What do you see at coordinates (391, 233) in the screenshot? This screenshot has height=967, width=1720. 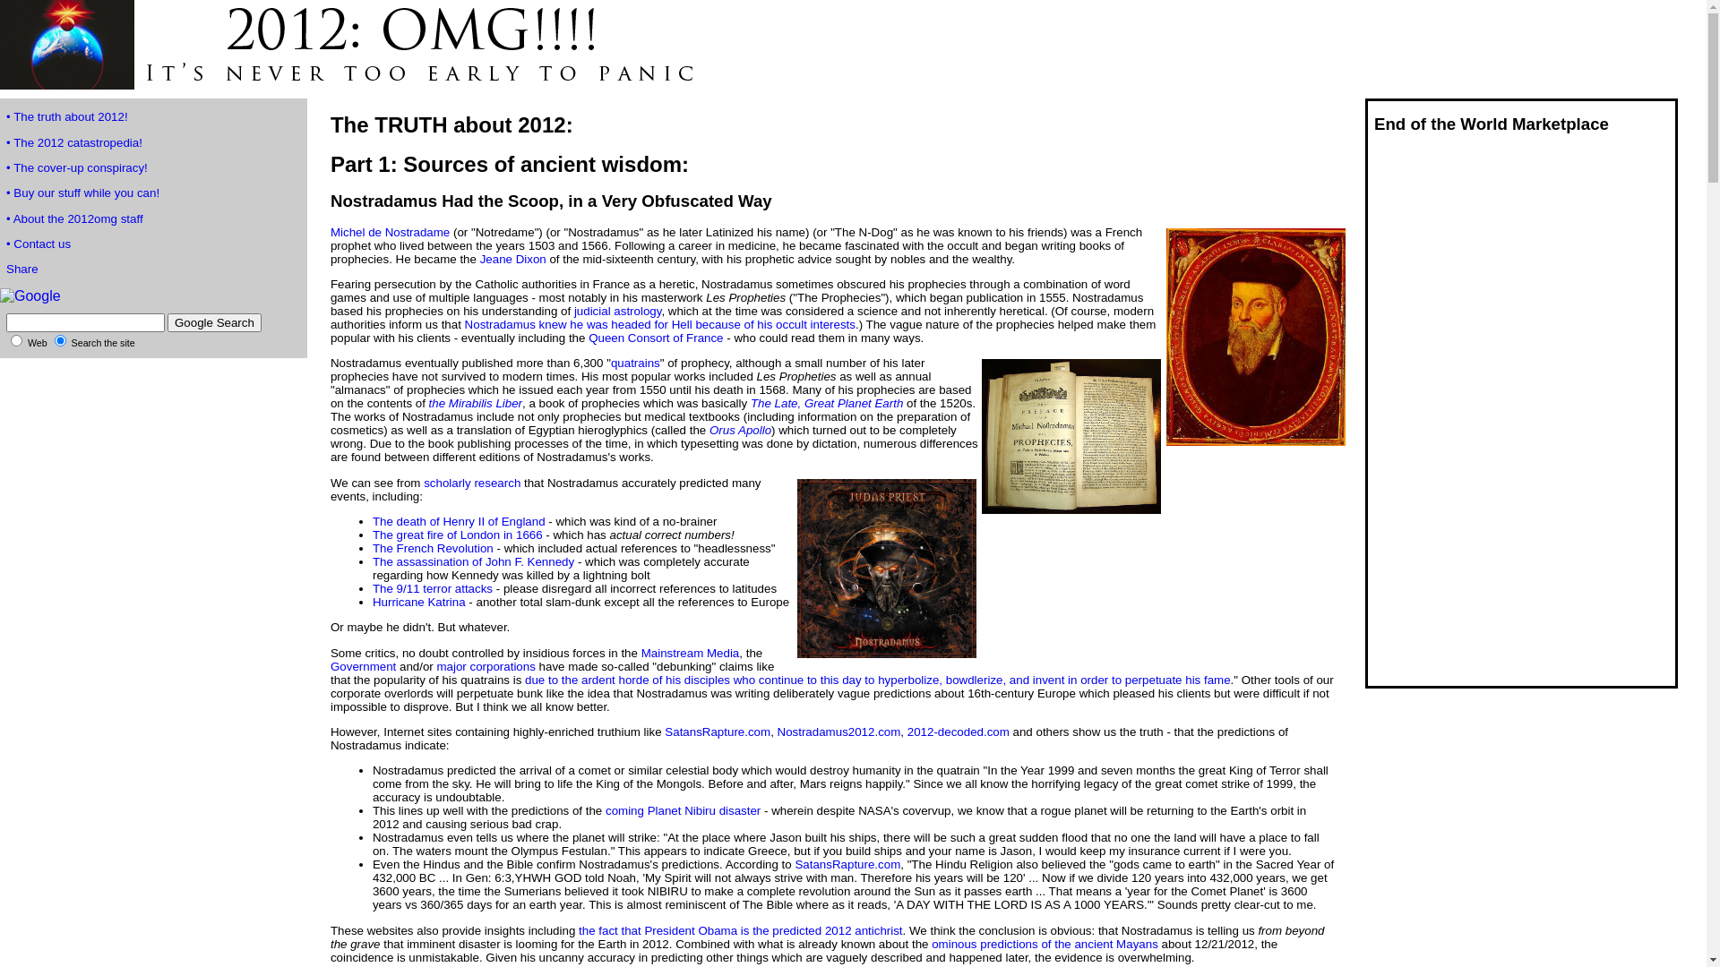 I see `Michel de Nostradame` at bounding box center [391, 233].